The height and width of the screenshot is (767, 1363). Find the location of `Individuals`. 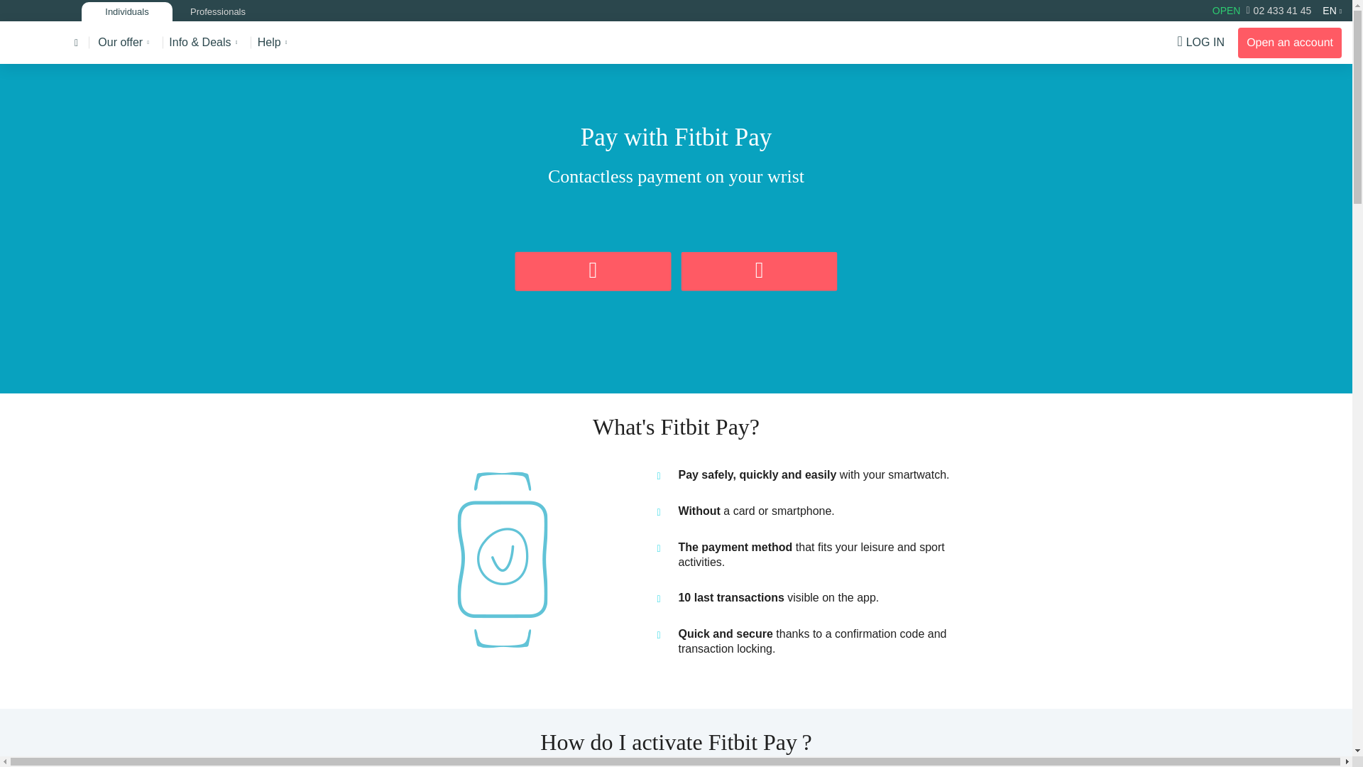

Individuals is located at coordinates (127, 13).